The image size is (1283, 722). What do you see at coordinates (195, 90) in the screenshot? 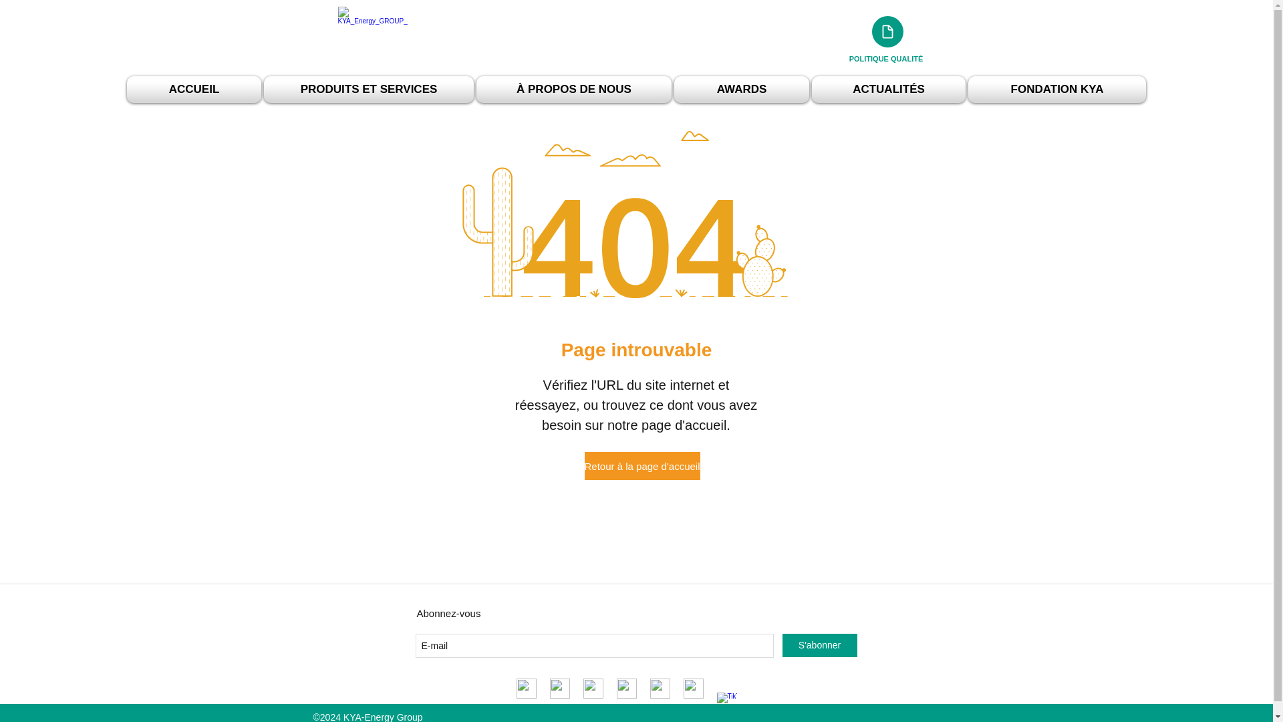
I see `ACCUEIL` at bounding box center [195, 90].